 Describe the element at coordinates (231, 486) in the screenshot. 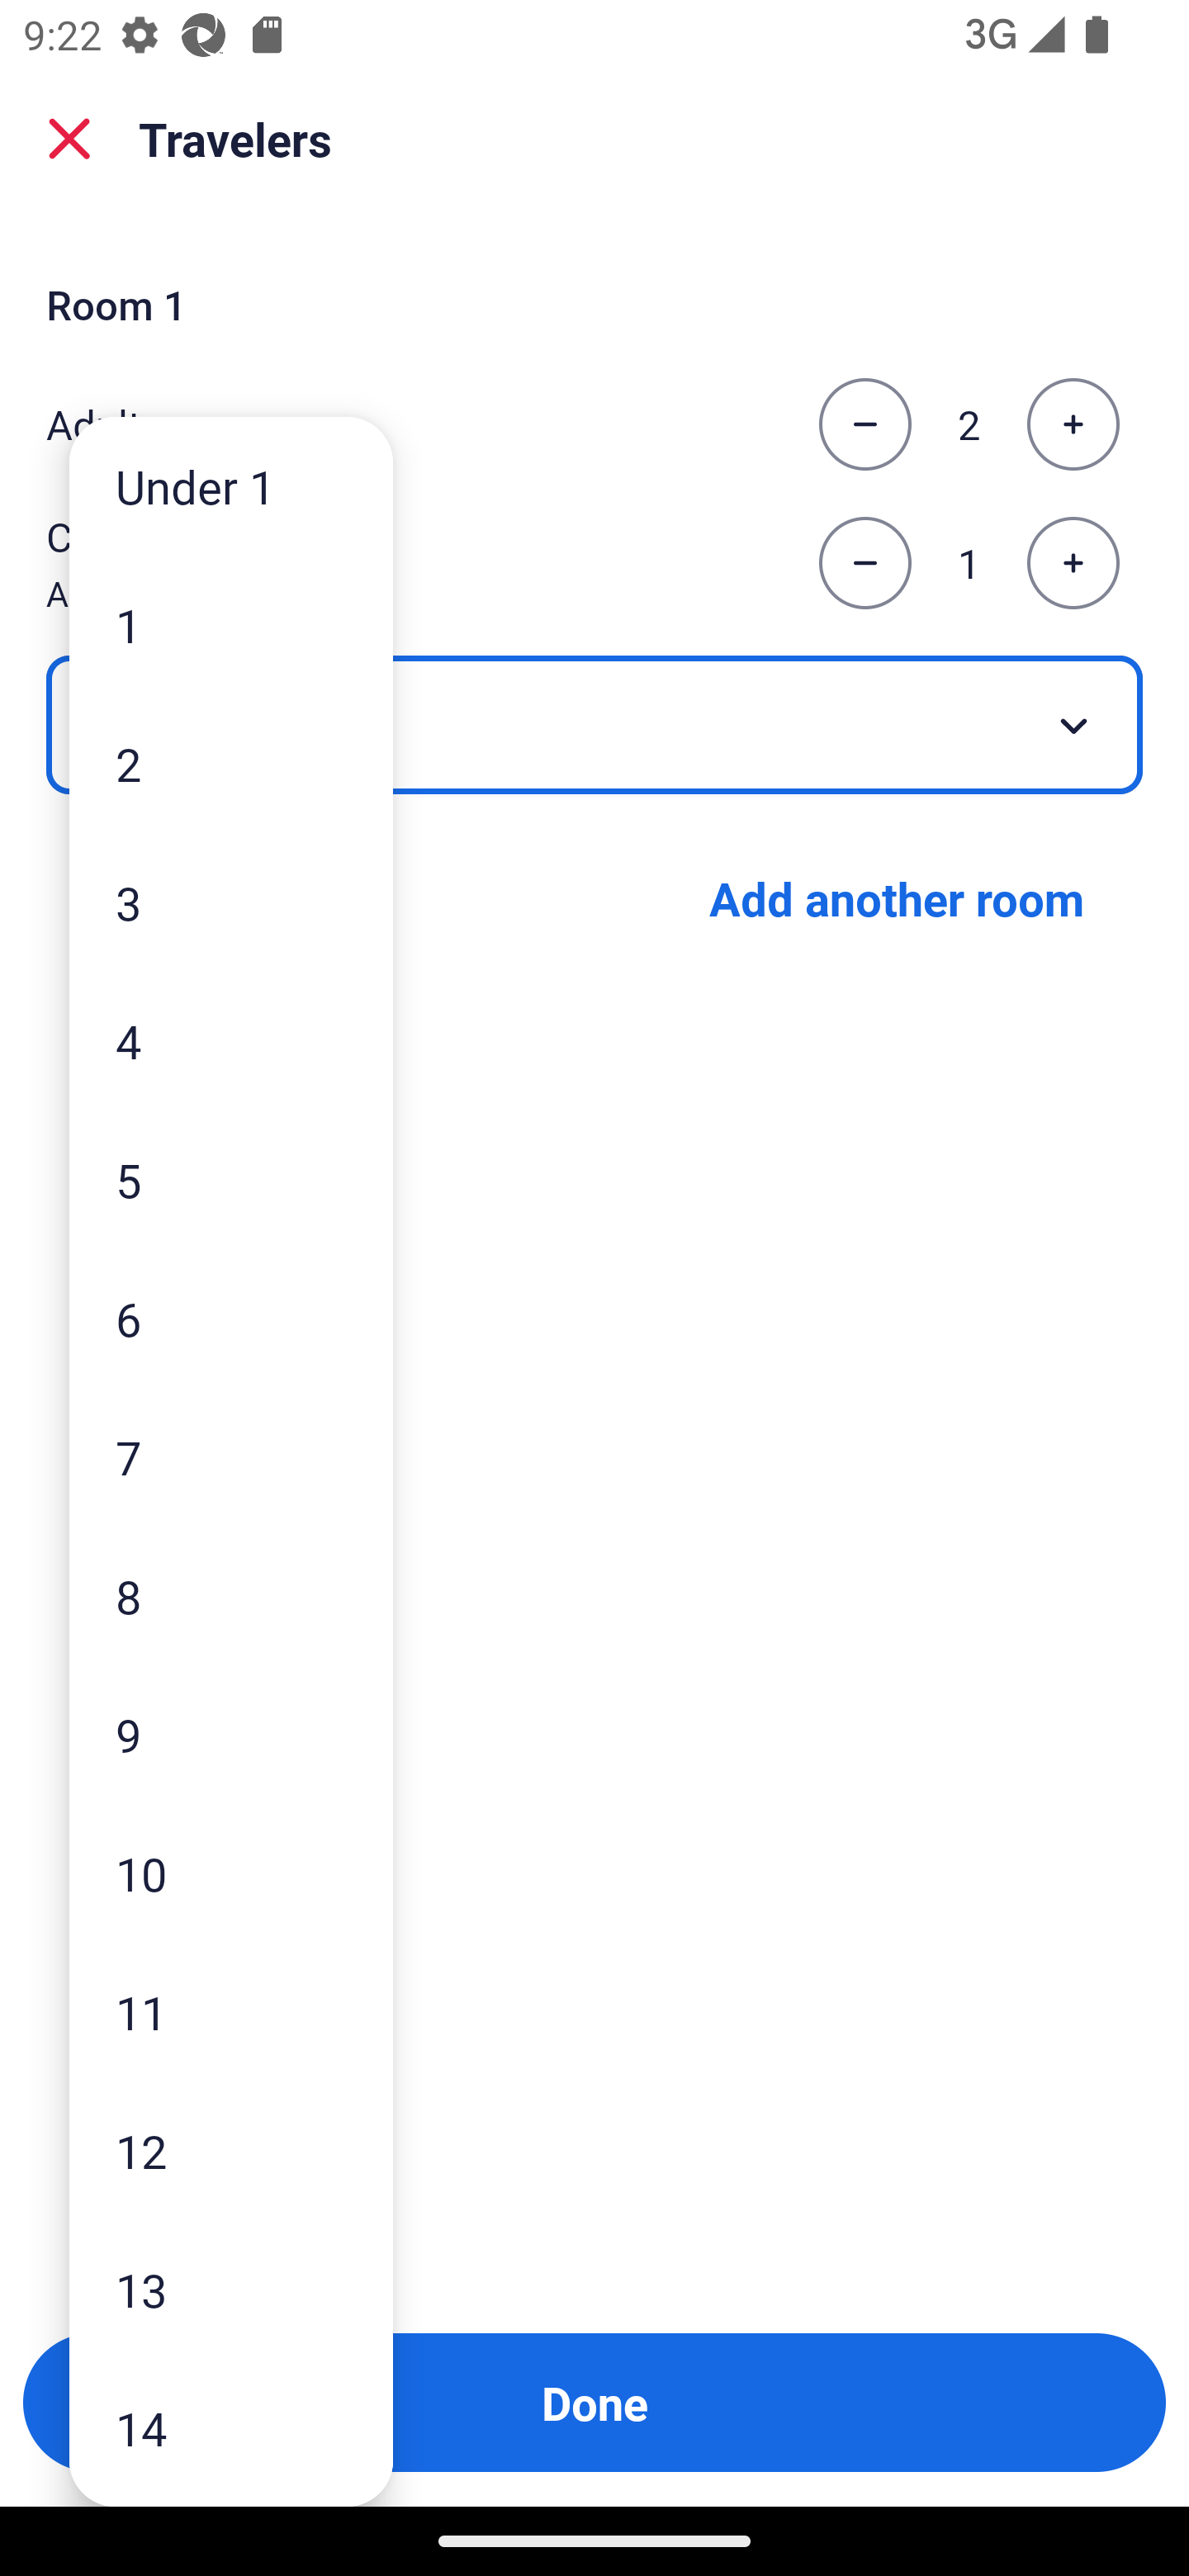

I see `Under 1` at that location.